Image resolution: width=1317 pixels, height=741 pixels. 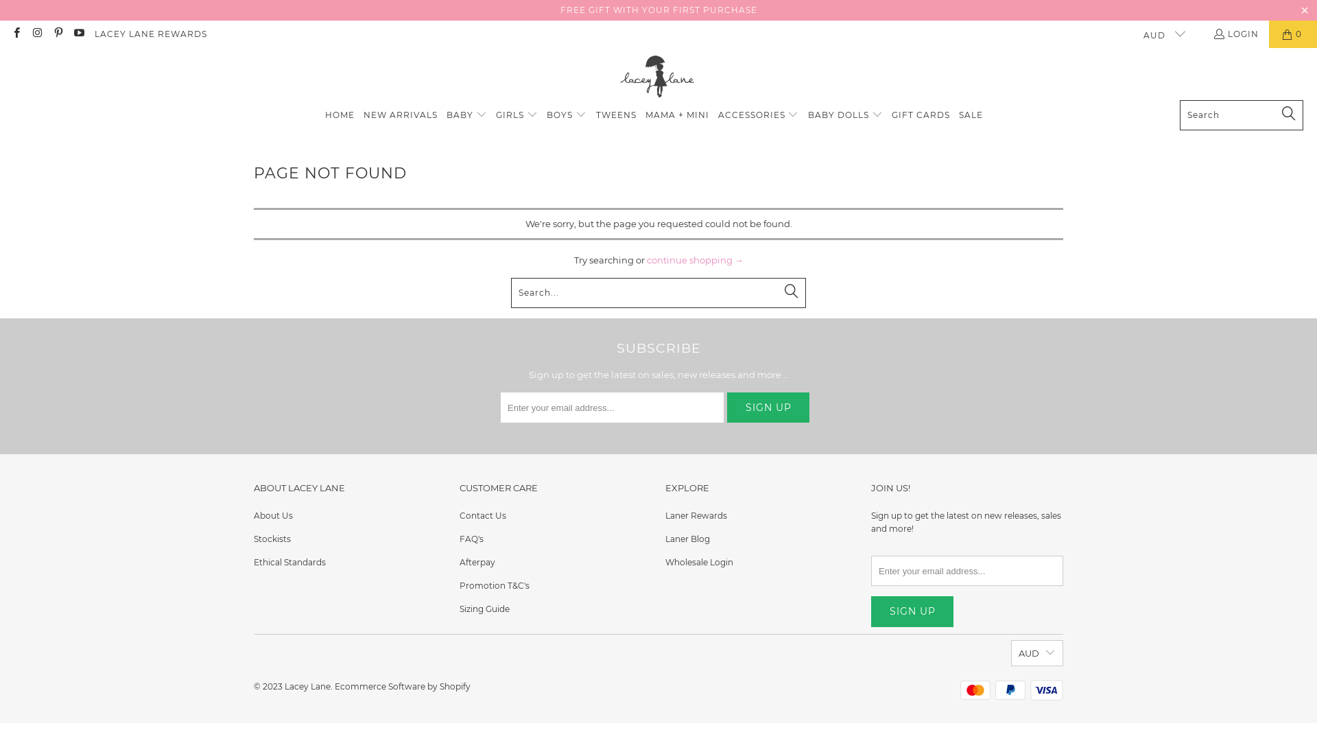 What do you see at coordinates (273, 515) in the screenshot?
I see `About Us` at bounding box center [273, 515].